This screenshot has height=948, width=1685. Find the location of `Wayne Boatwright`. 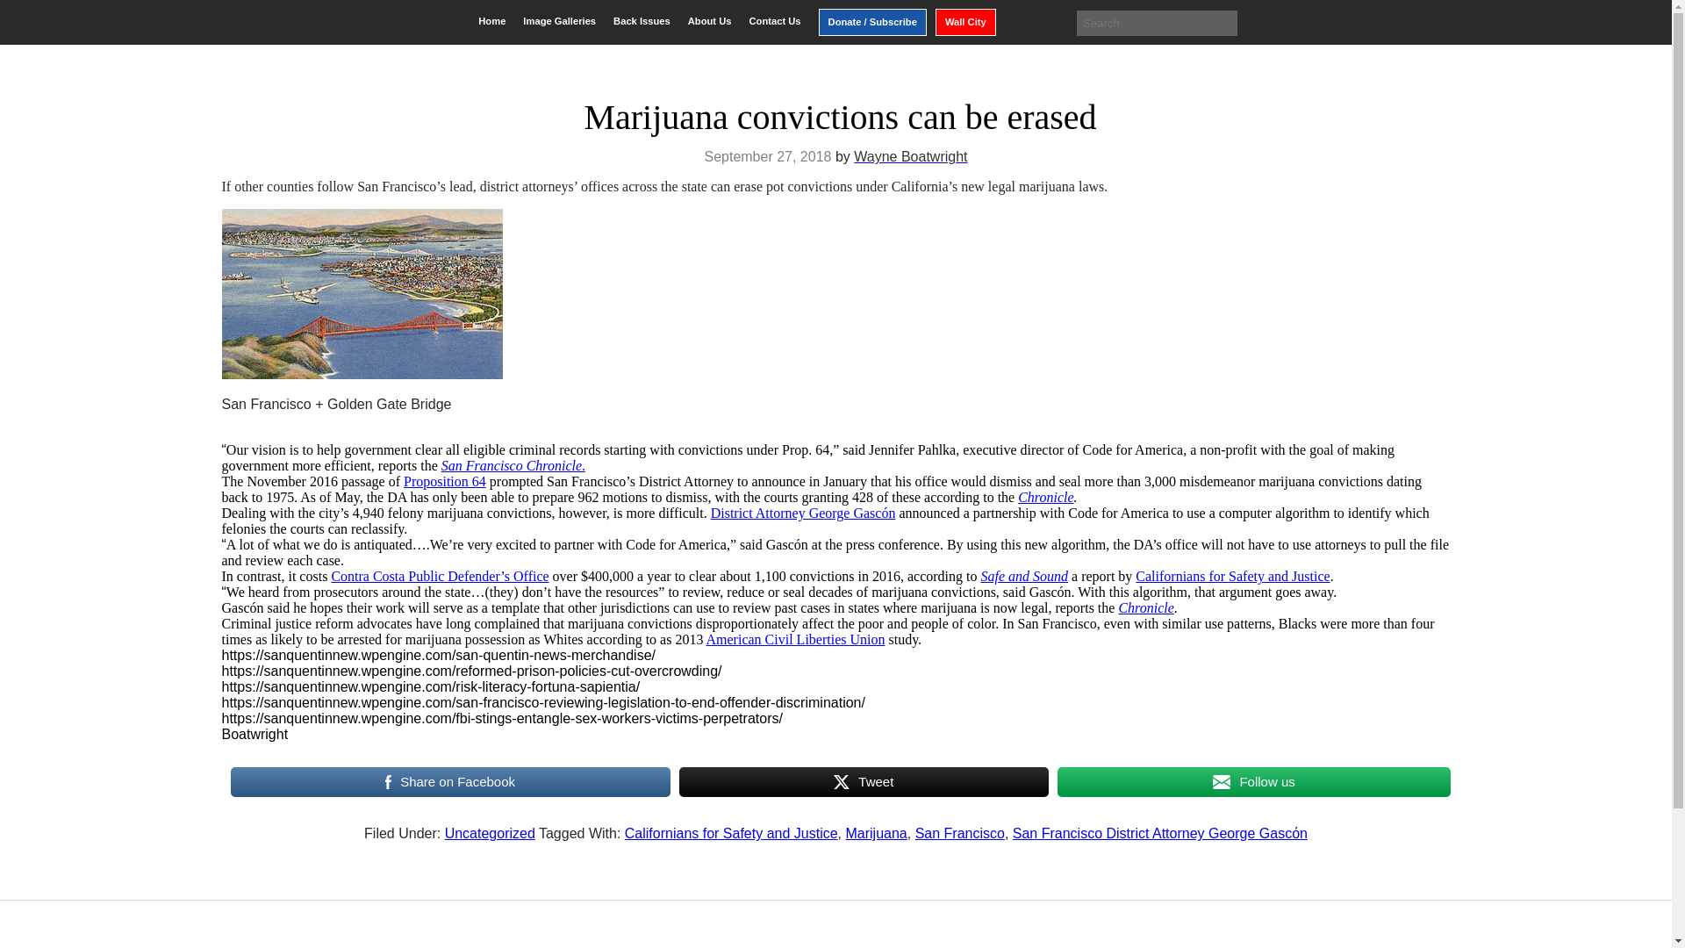

Wayne Boatwright is located at coordinates (911, 156).